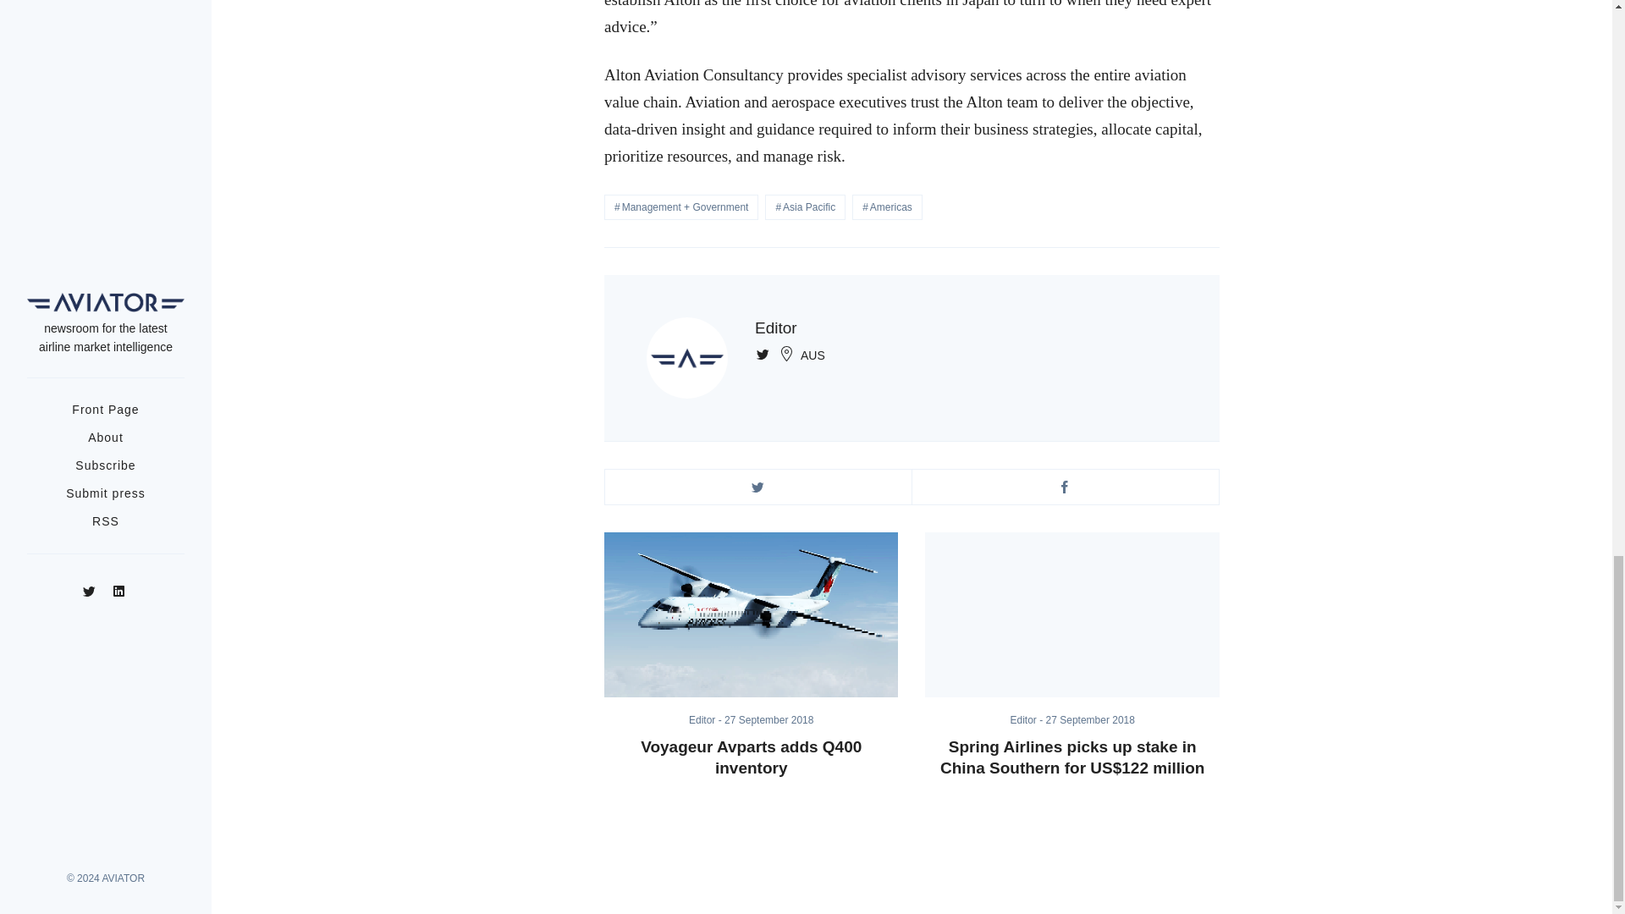 The height and width of the screenshot is (914, 1625). I want to click on Voyageur Avparts adds Q400 inventory, so click(752, 614).